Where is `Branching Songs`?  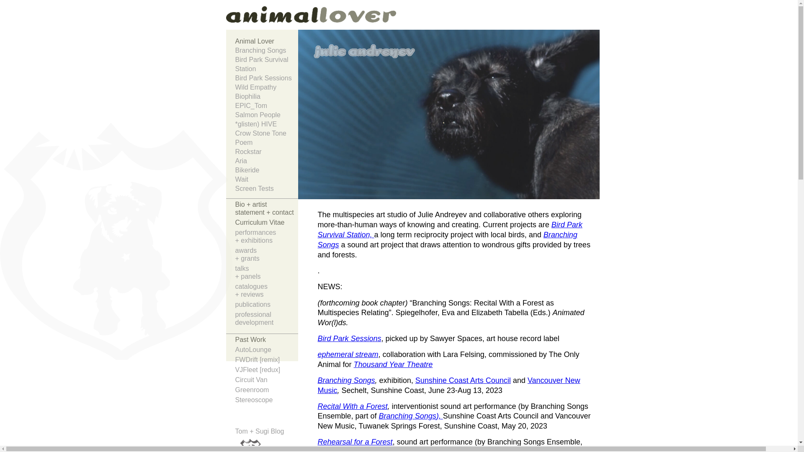
Branching Songs is located at coordinates (267, 51).